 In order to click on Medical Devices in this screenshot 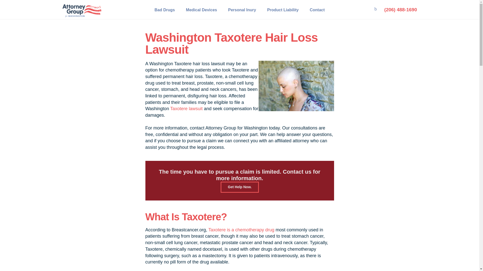, I will do `click(201, 10)`.